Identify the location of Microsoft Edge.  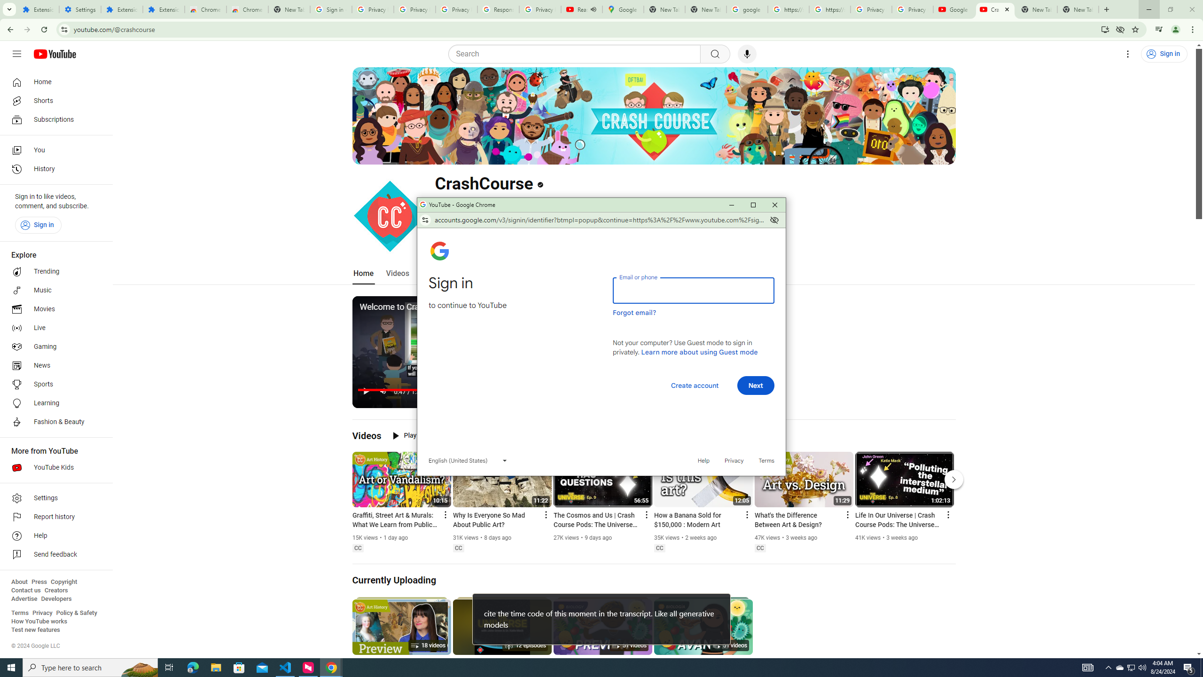
(193, 668).